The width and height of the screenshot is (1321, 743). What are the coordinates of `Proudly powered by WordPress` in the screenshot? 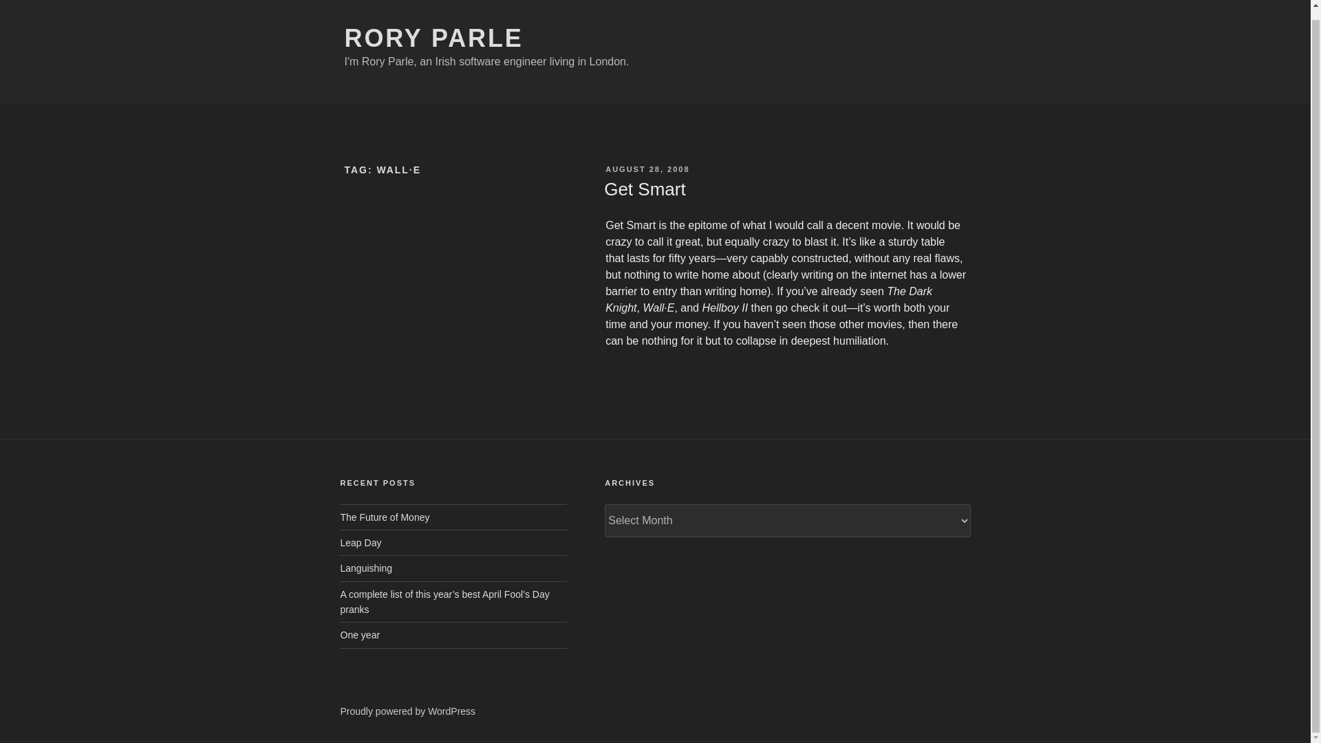 It's located at (407, 711).